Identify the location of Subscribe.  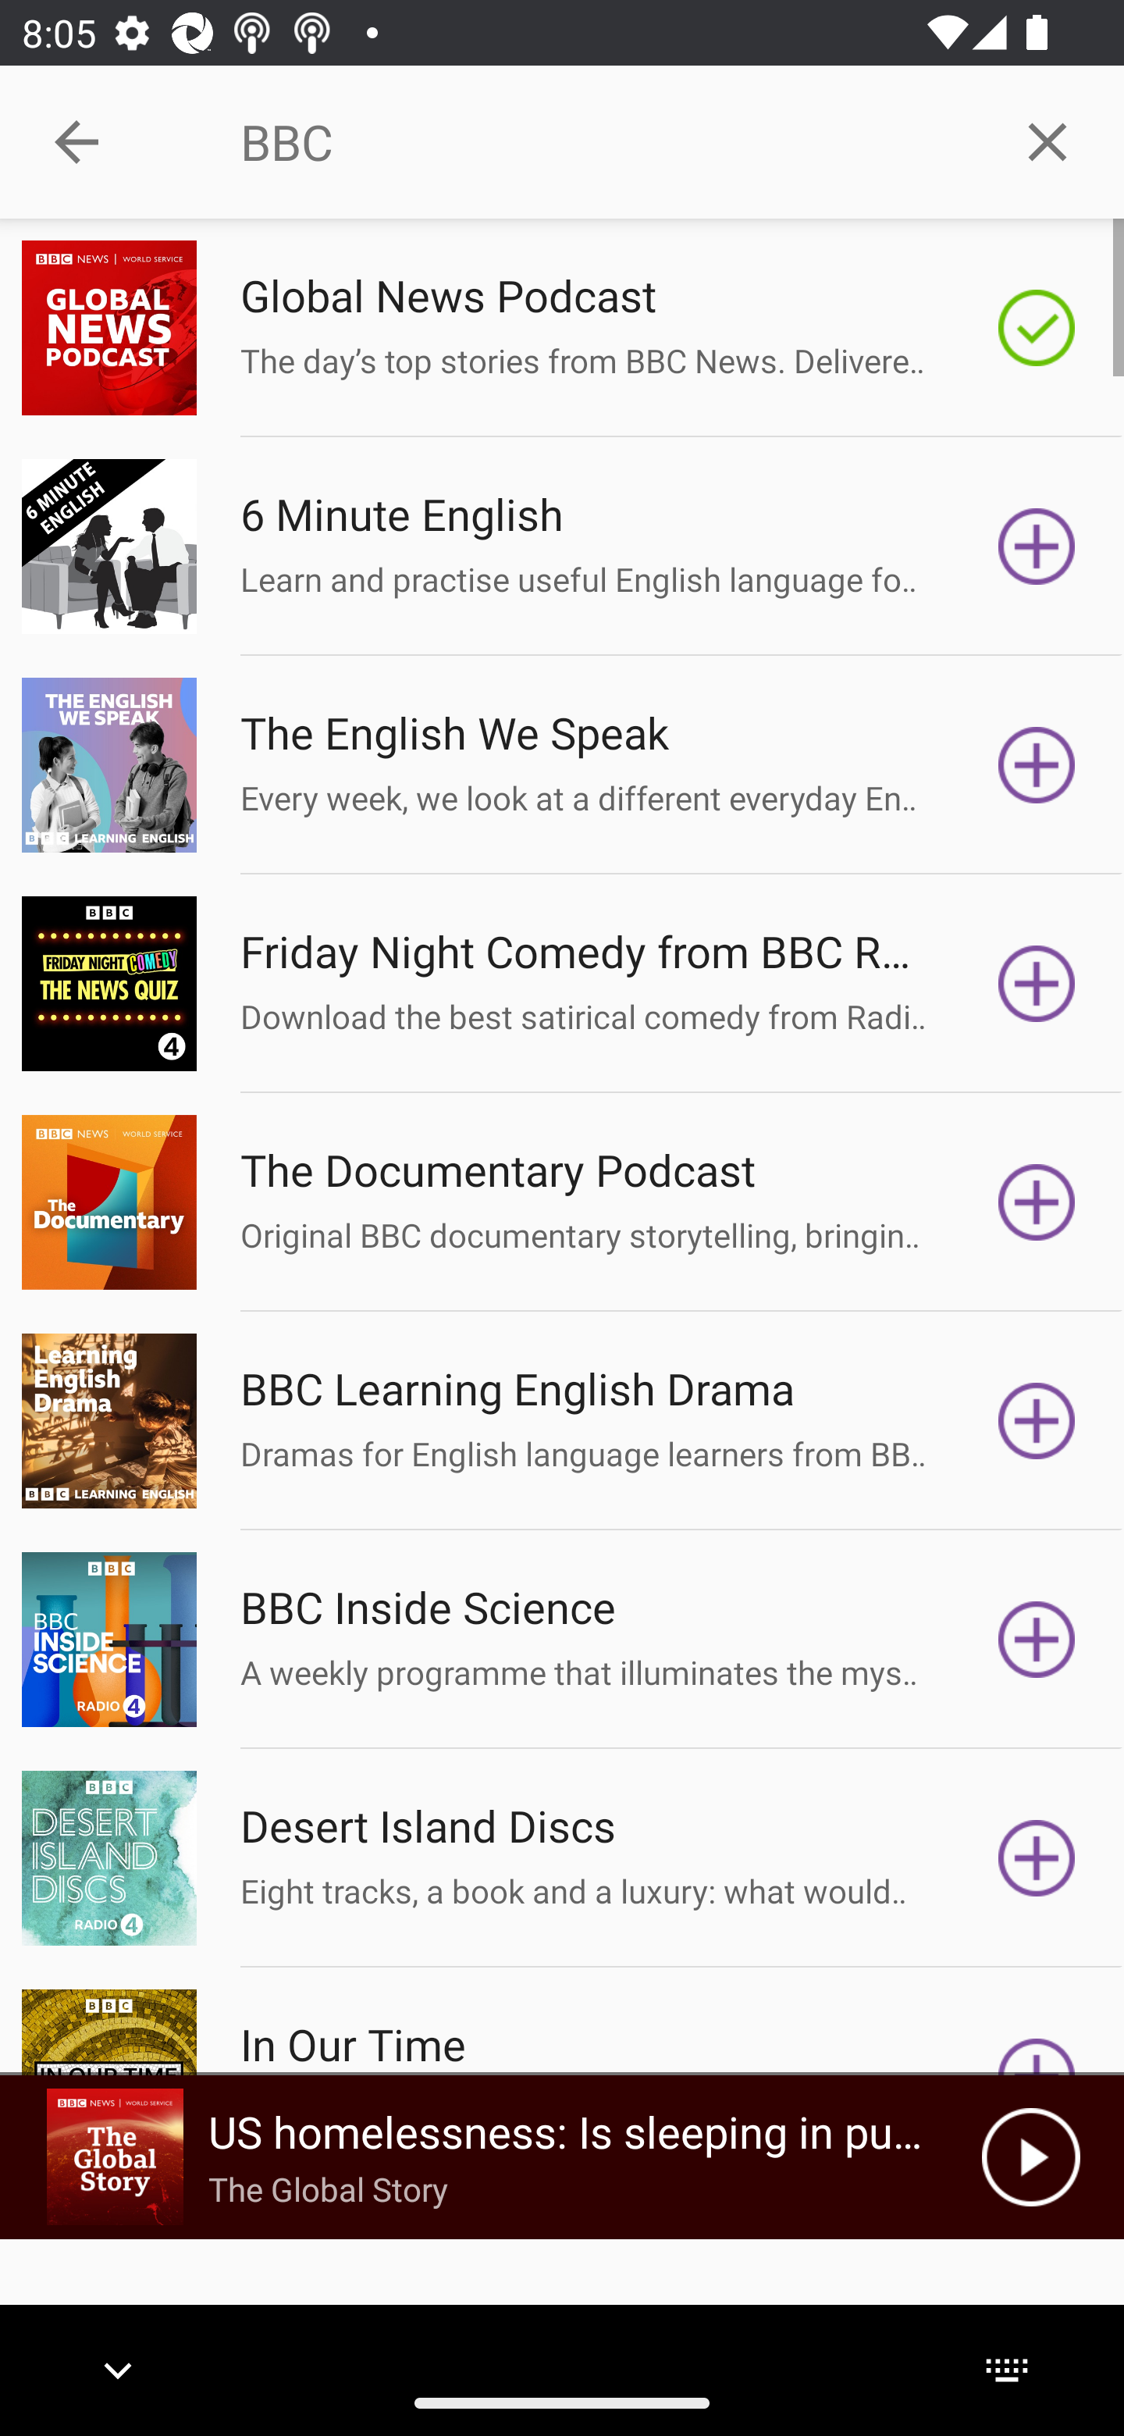
(1037, 1202).